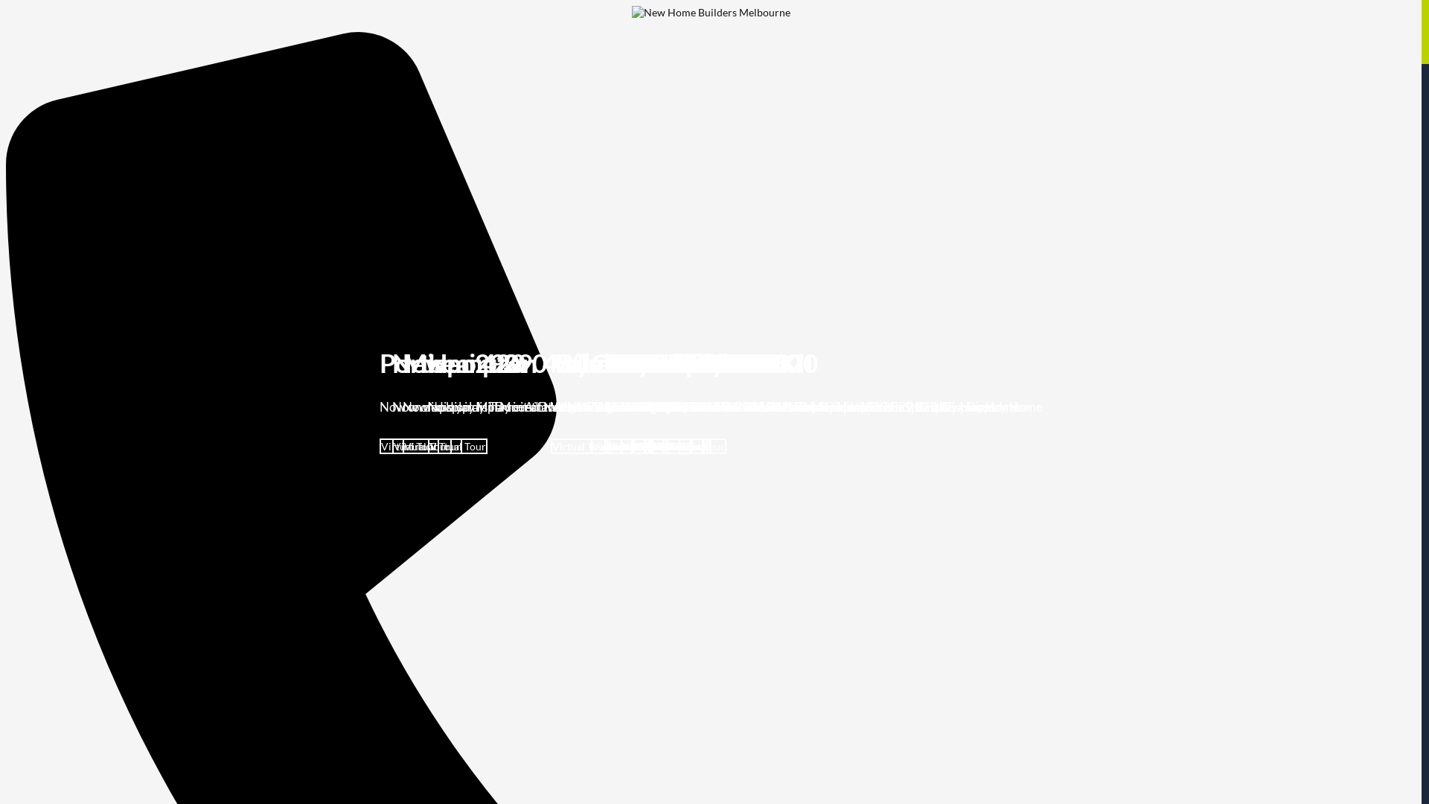 The width and height of the screenshot is (1429, 804). Describe the element at coordinates (673, 447) in the screenshot. I see `Virtual Tour` at that location.